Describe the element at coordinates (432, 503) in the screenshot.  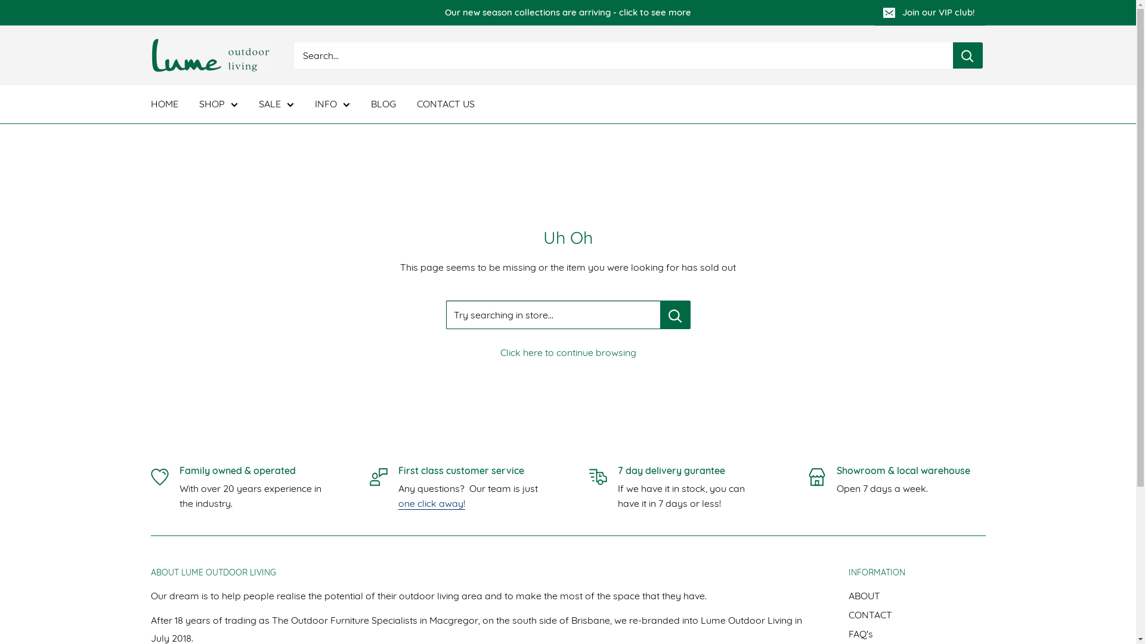
I see `one click away!` at that location.